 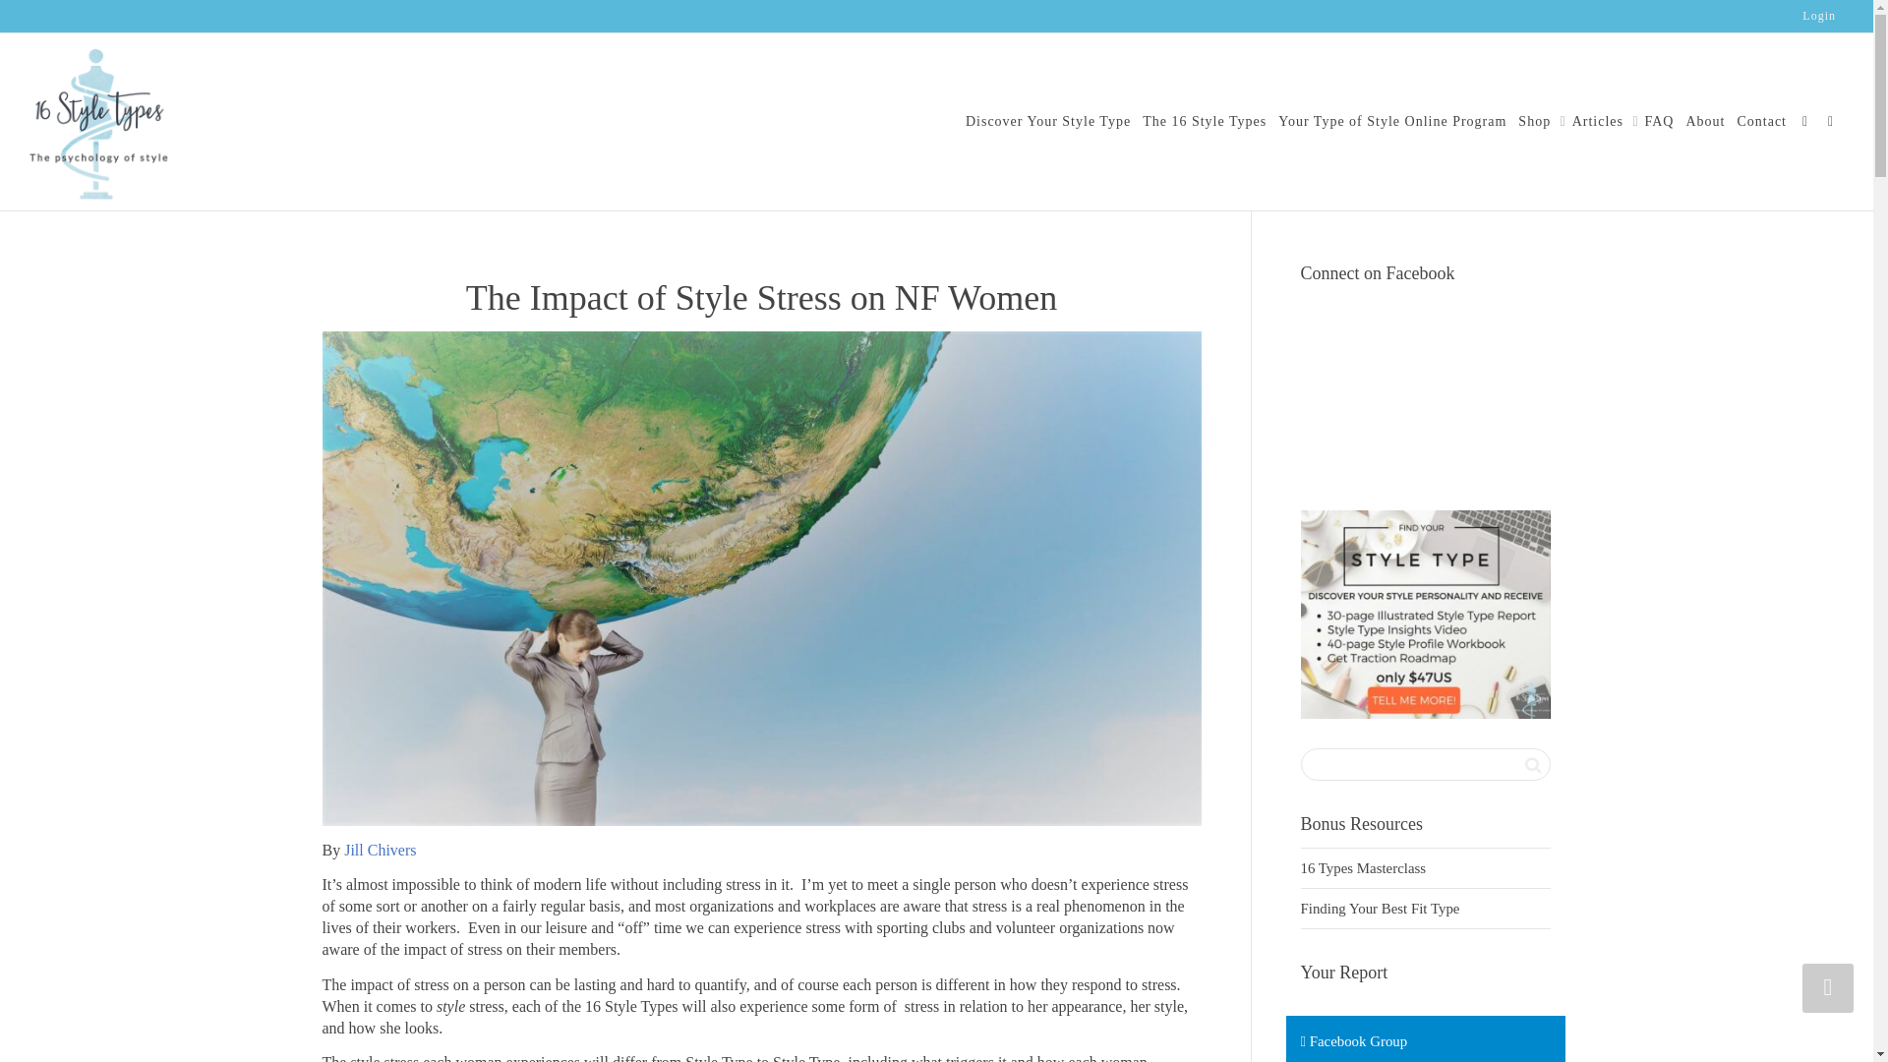 I want to click on Your Type of Style Online Program, so click(x=1392, y=121).